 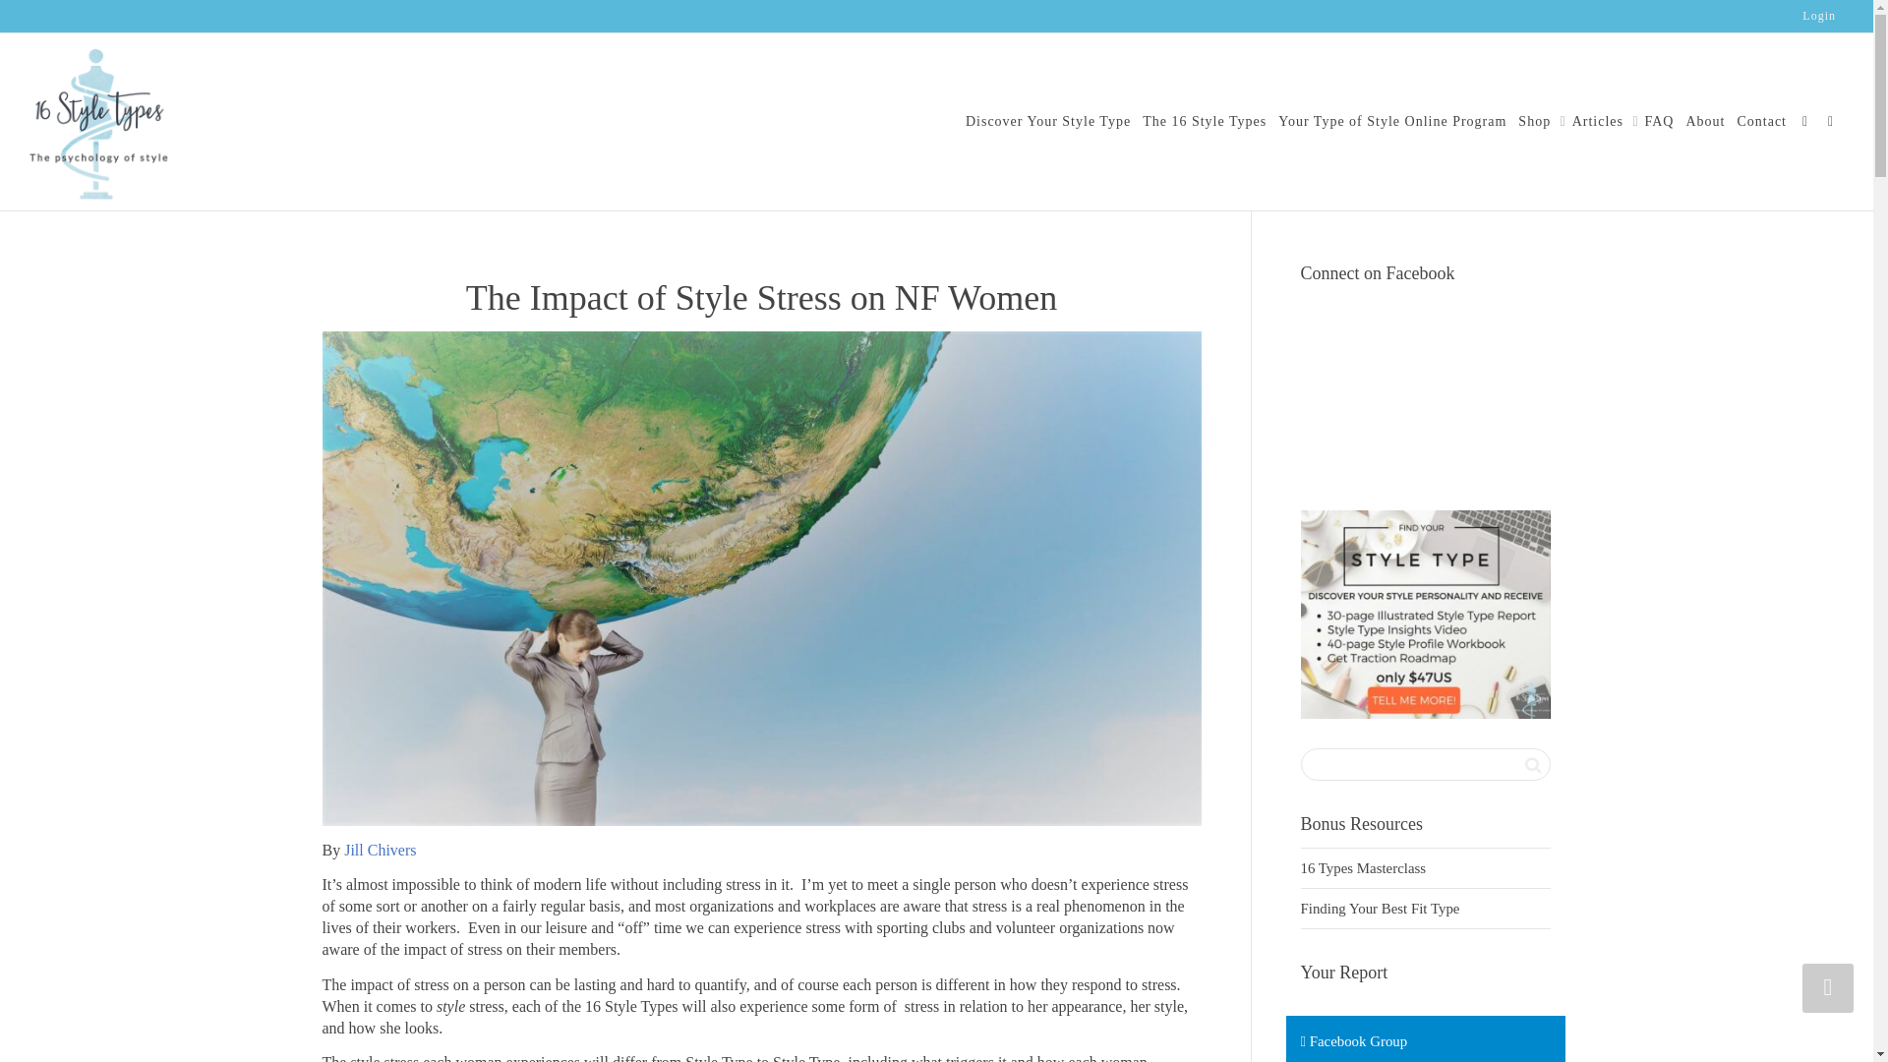 I want to click on Your Type of Style Online Program, so click(x=1392, y=121).